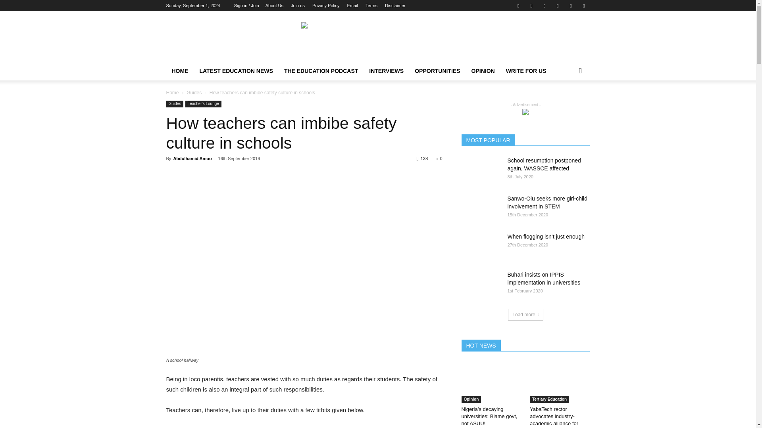 This screenshot has height=428, width=762. I want to click on Terms, so click(371, 6).